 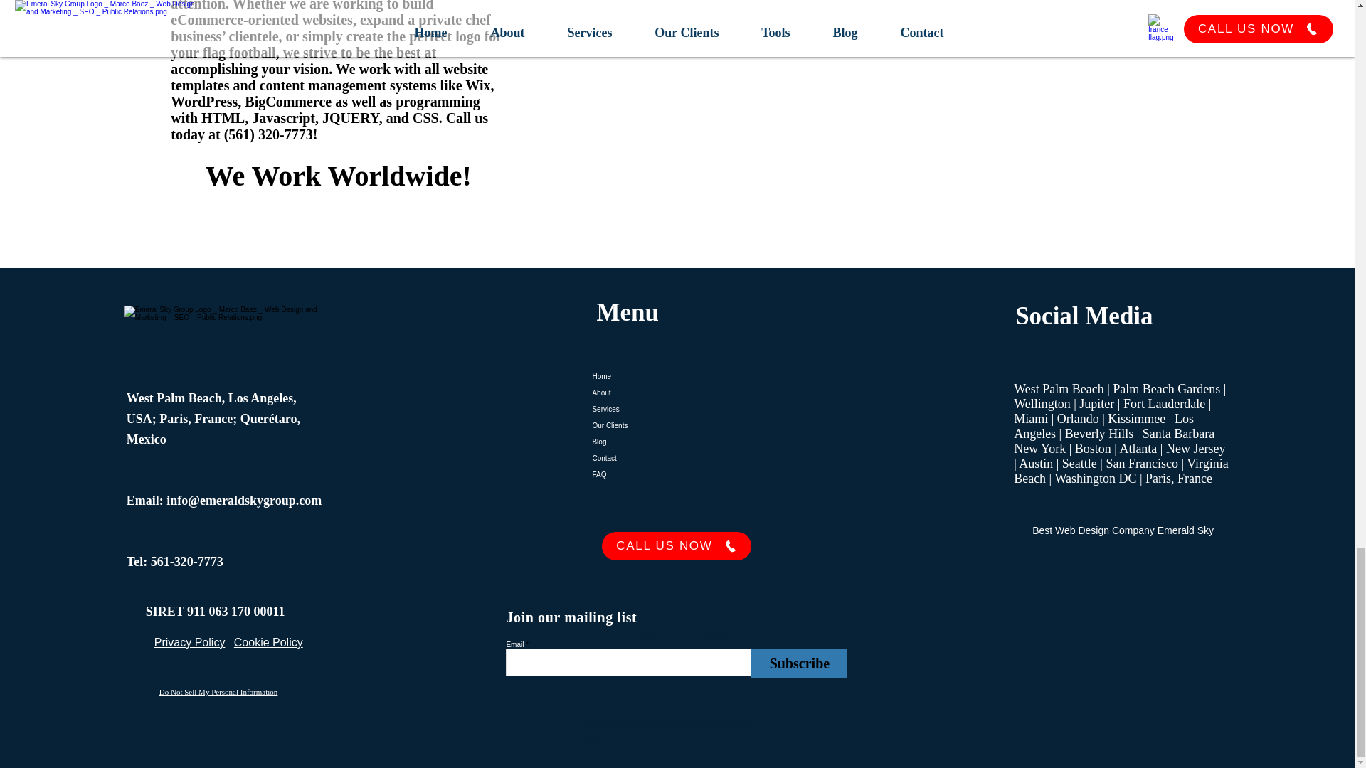 What do you see at coordinates (642, 632) in the screenshot?
I see `Home` at bounding box center [642, 632].